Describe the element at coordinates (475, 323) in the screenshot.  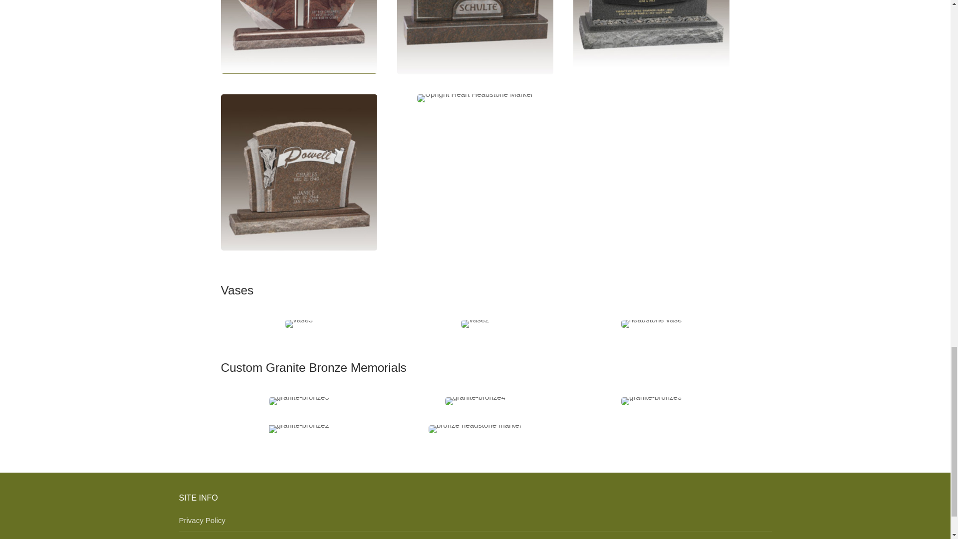
I see `vase2` at that location.